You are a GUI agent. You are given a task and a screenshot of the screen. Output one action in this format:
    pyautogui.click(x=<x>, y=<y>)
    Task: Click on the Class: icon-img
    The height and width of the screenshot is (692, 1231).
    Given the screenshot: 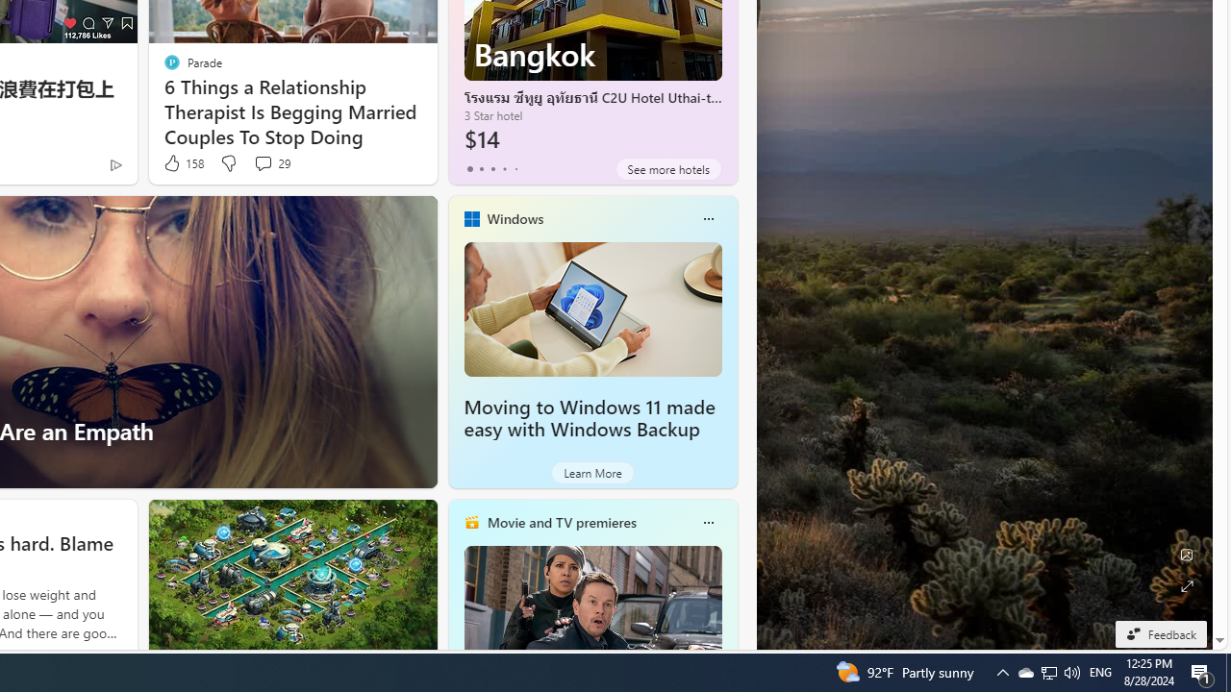 What is the action you would take?
    pyautogui.click(x=708, y=523)
    